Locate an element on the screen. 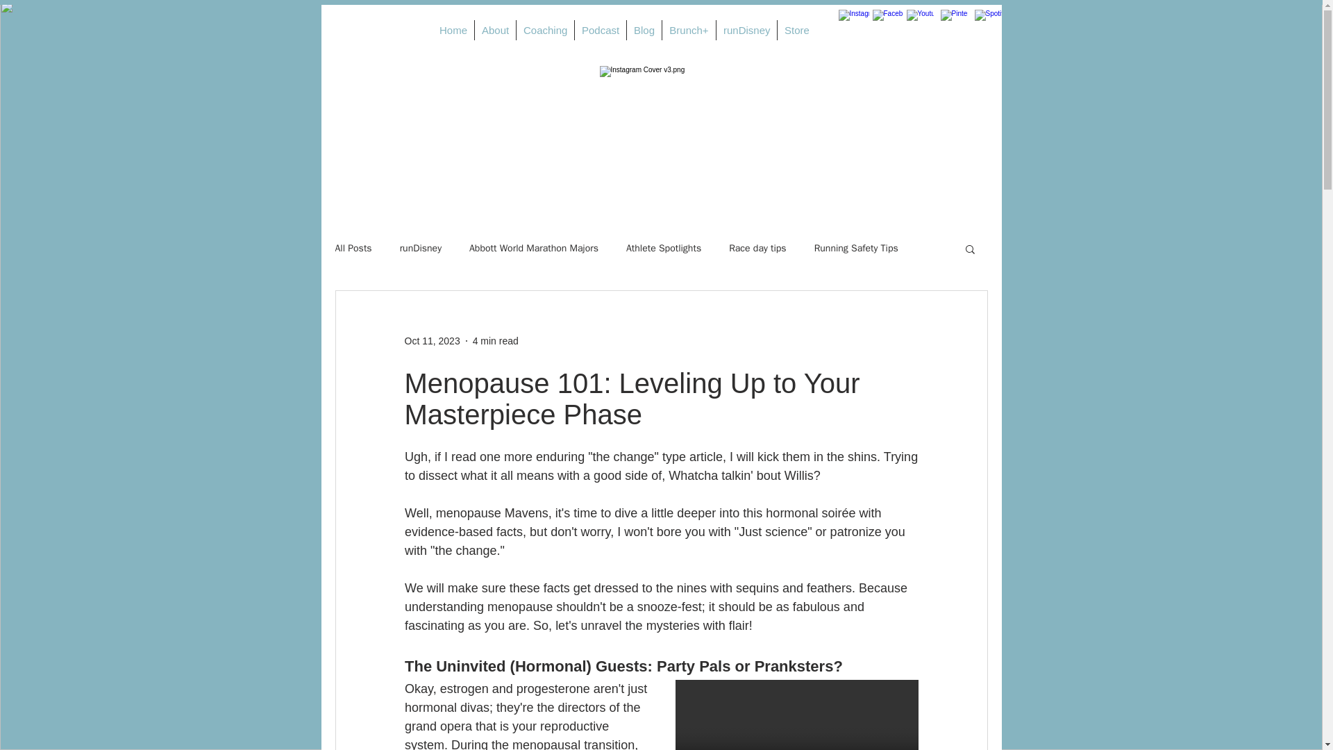 Image resolution: width=1333 pixels, height=750 pixels. Athlete Spotlights is located at coordinates (664, 249).